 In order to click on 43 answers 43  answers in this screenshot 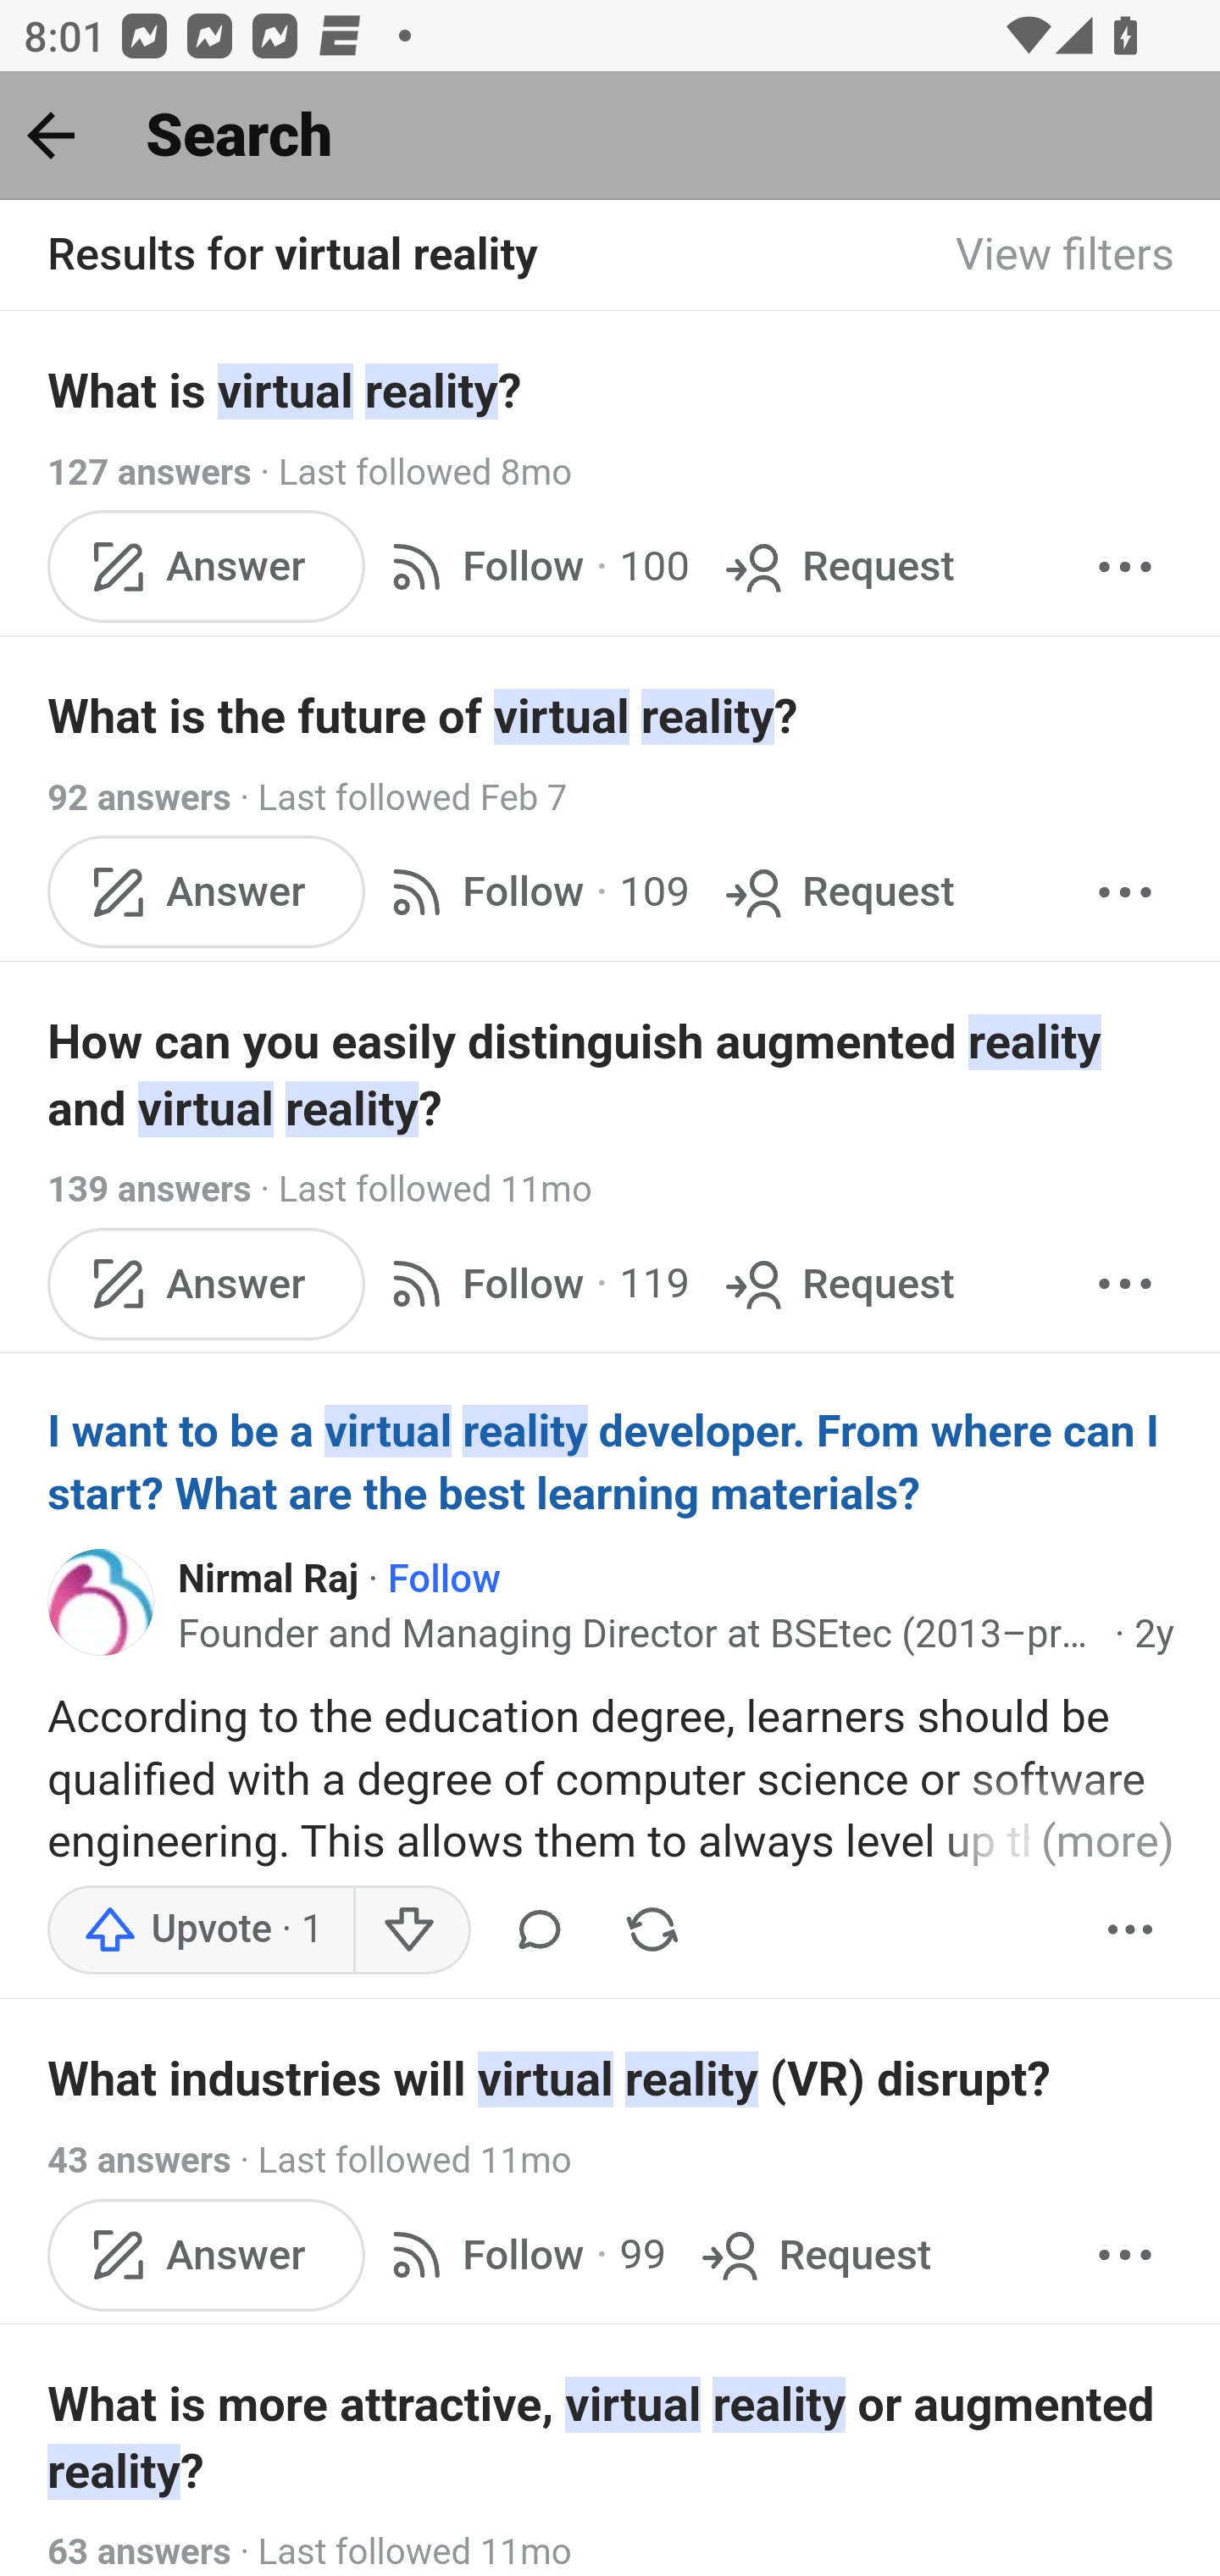, I will do `click(139, 2162)`.